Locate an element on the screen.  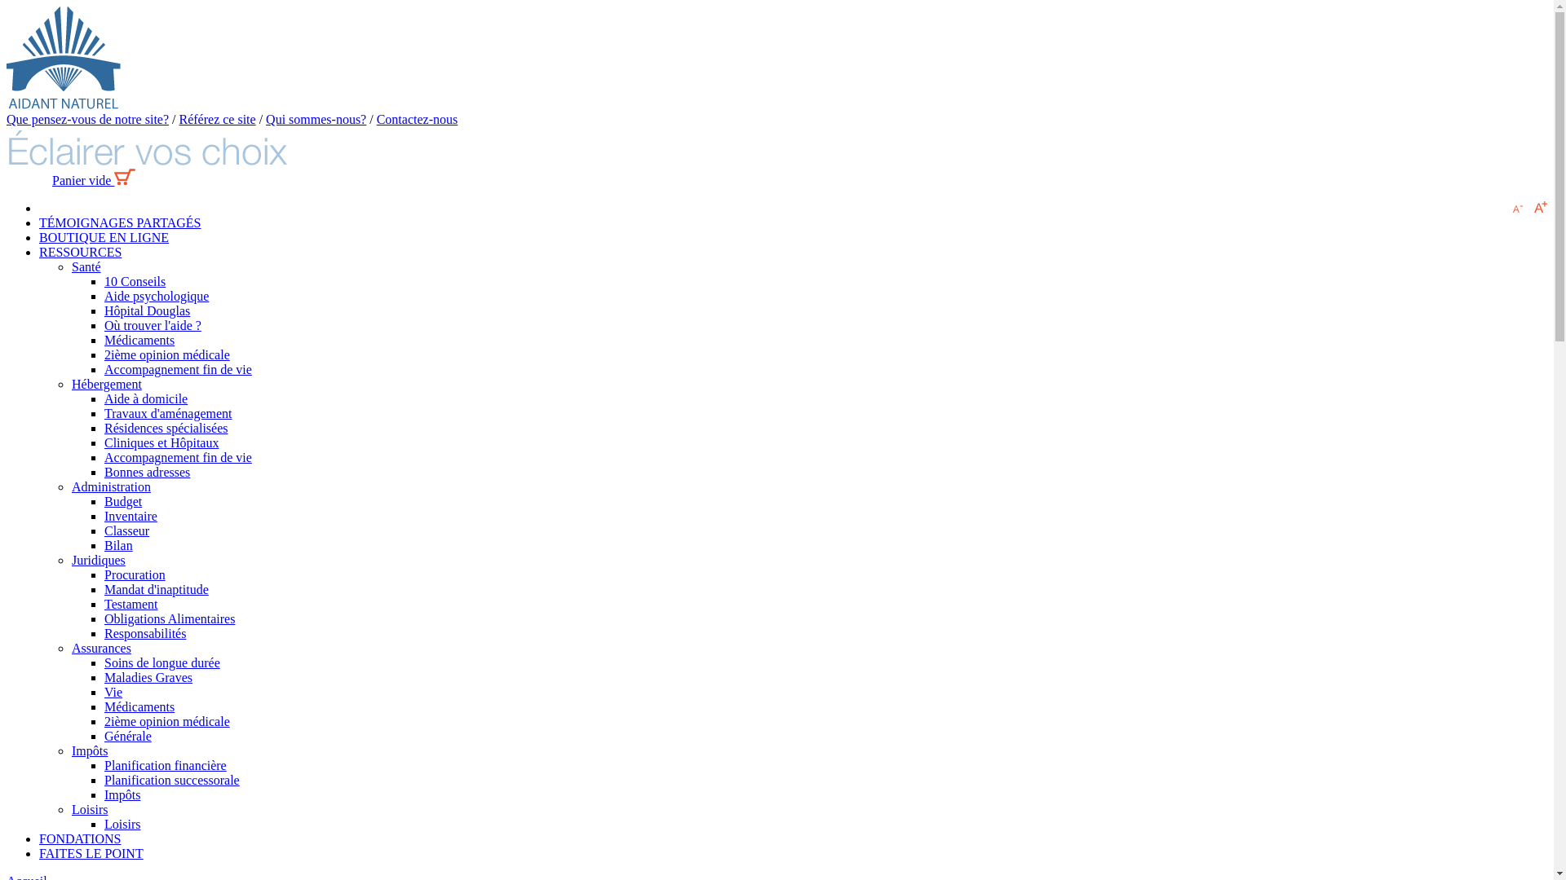
Classeur is located at coordinates (127, 531).